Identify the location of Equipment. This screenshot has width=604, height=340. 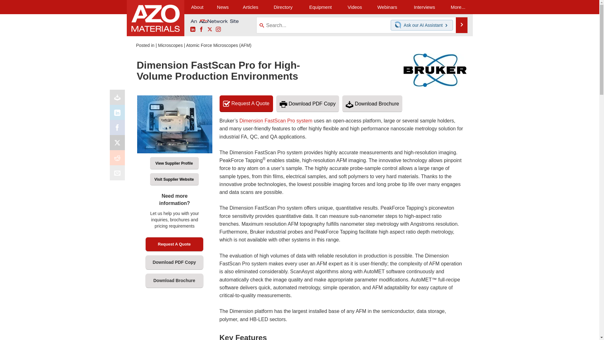
(320, 7).